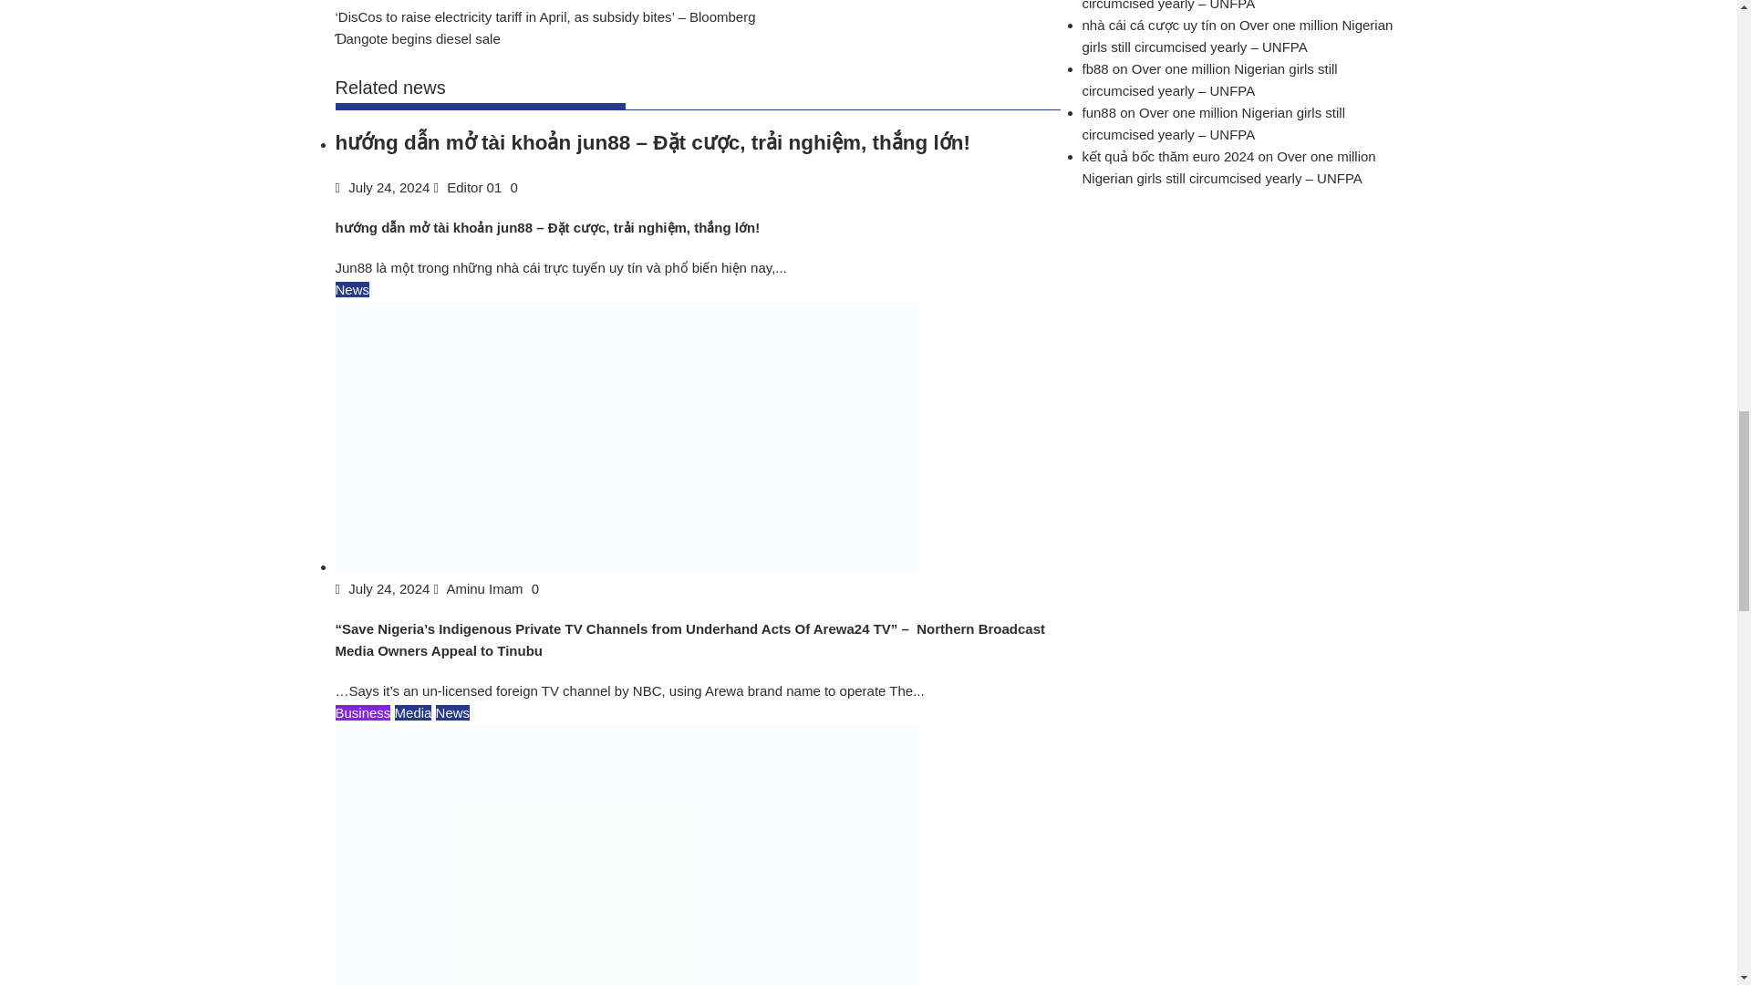  Describe the element at coordinates (480, 589) in the screenshot. I see `Aminu Imam` at that location.